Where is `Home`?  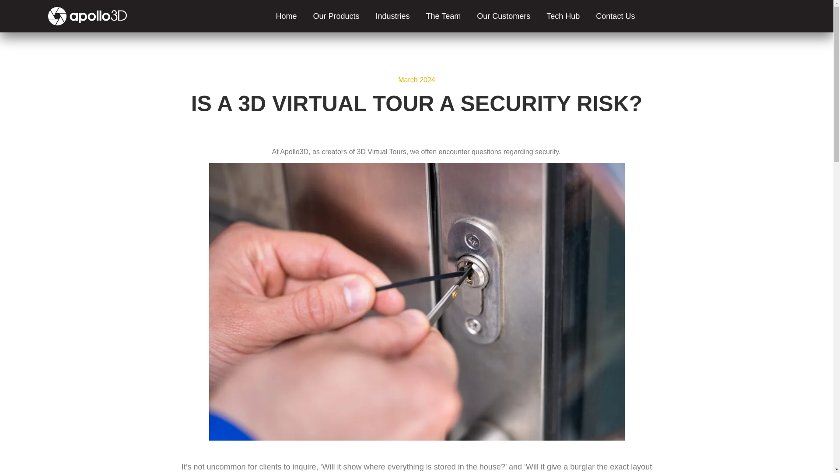
Home is located at coordinates (286, 16).